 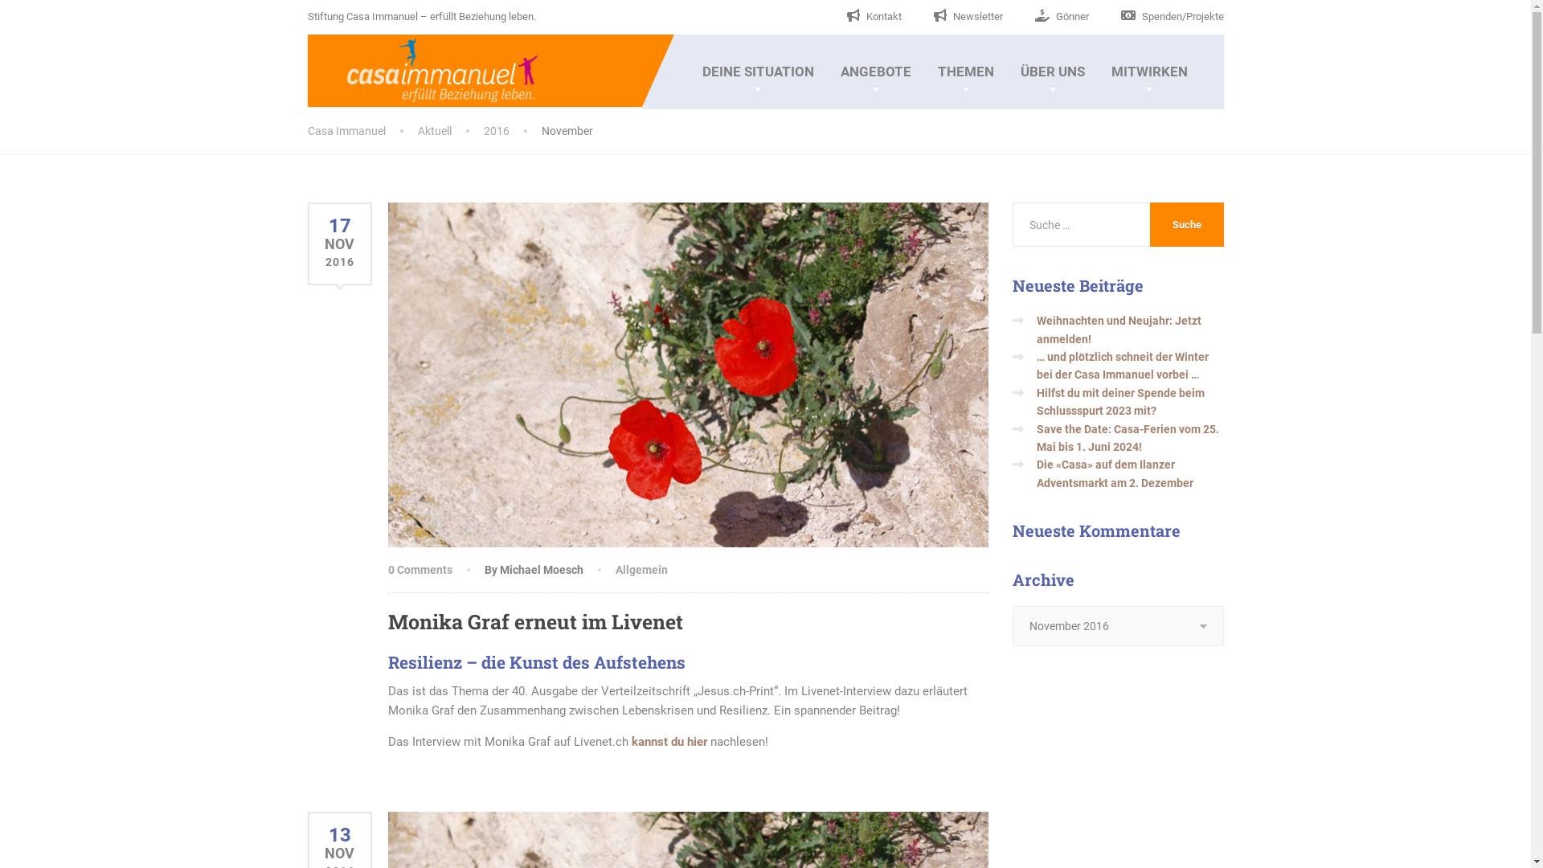 I want to click on Newsletter, so click(x=968, y=16).